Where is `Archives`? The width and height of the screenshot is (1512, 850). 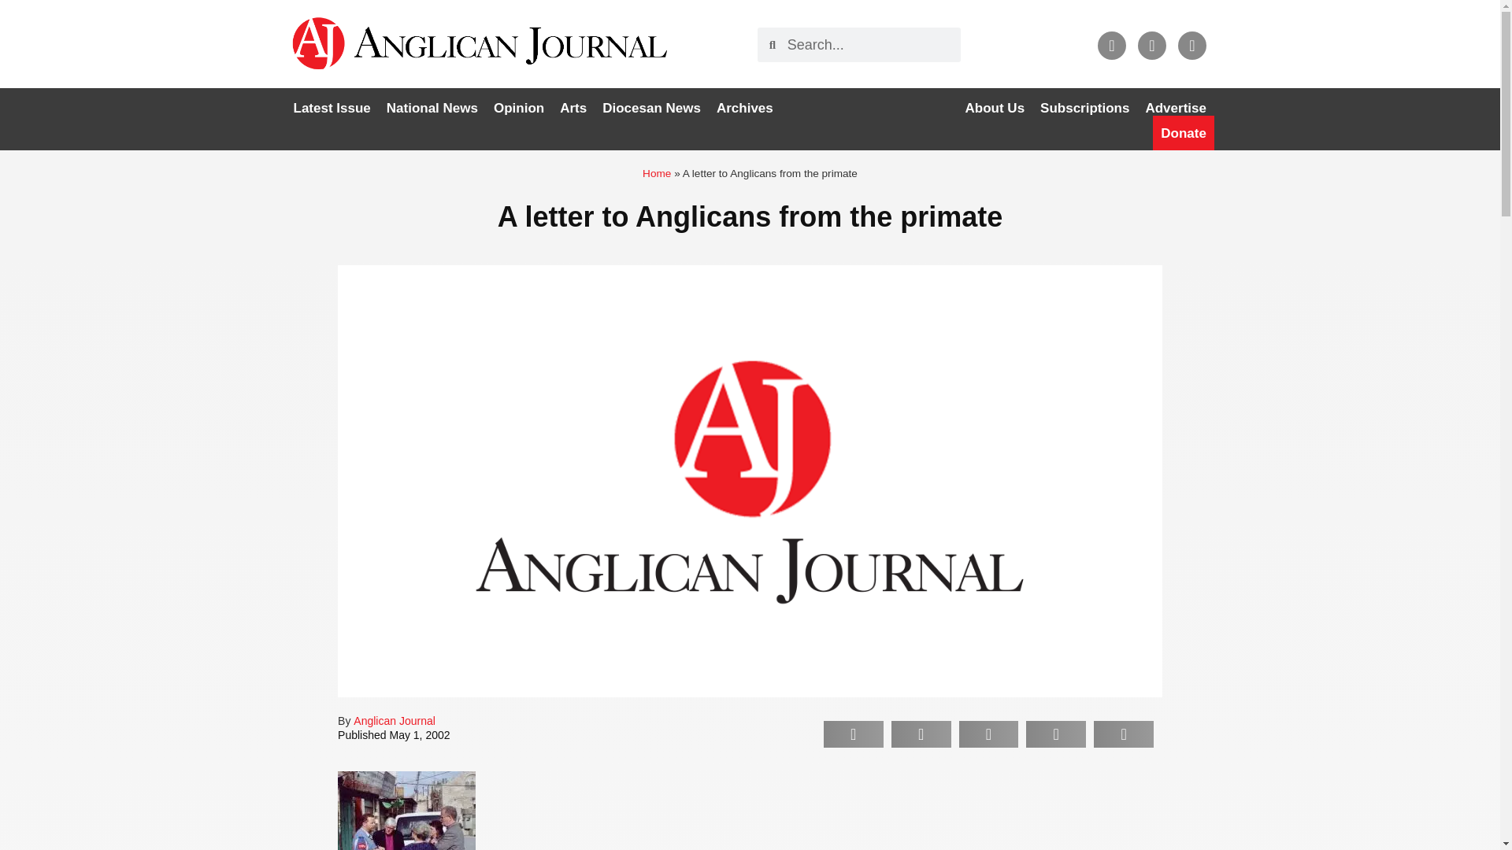 Archives is located at coordinates (745, 108).